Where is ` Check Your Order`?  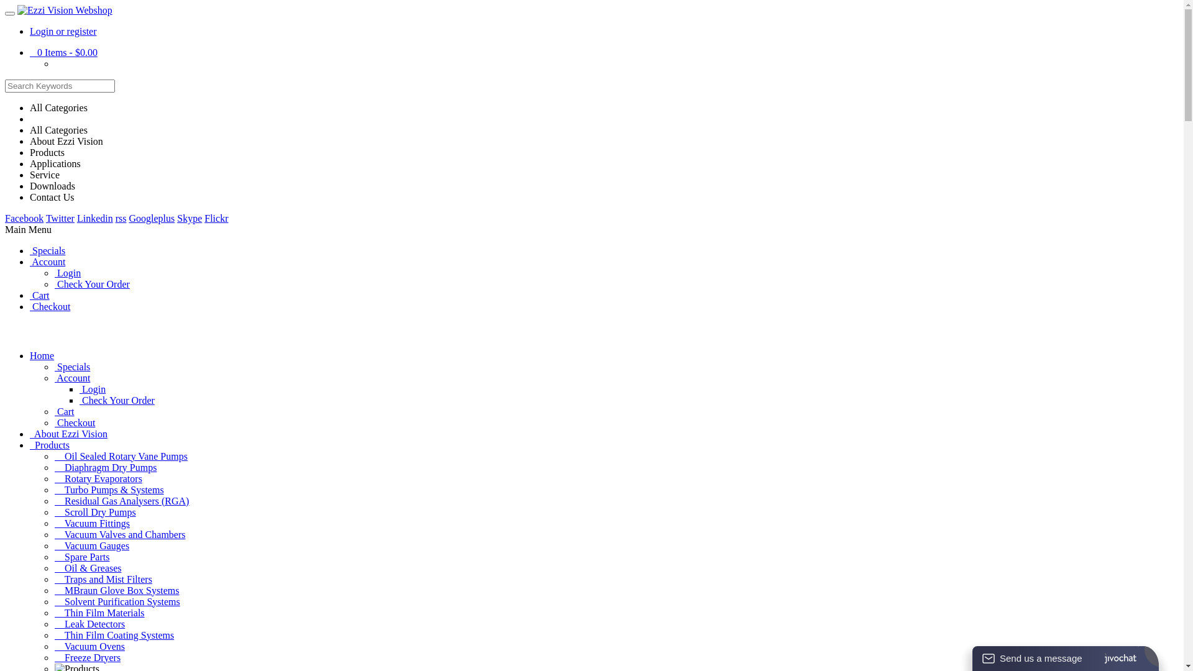  Check Your Order is located at coordinates (92, 285).